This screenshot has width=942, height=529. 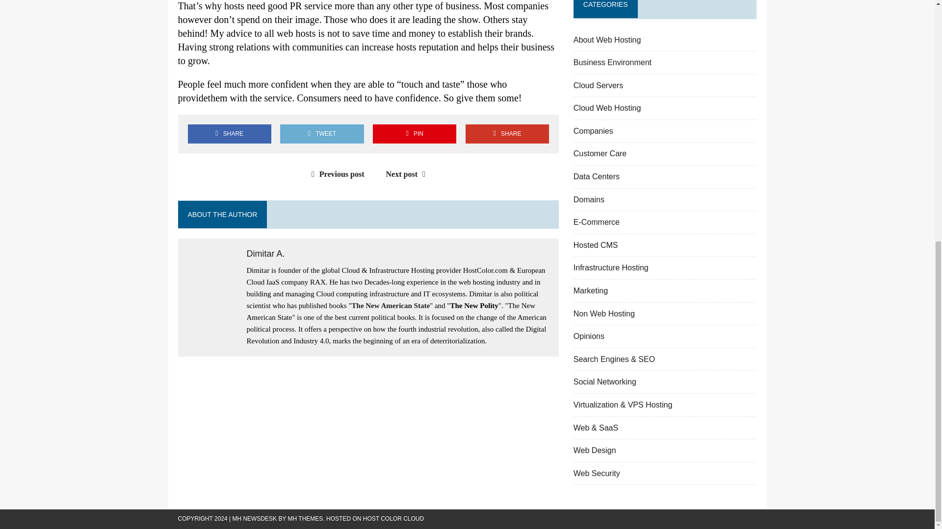 What do you see at coordinates (414, 133) in the screenshot?
I see `PIN` at bounding box center [414, 133].